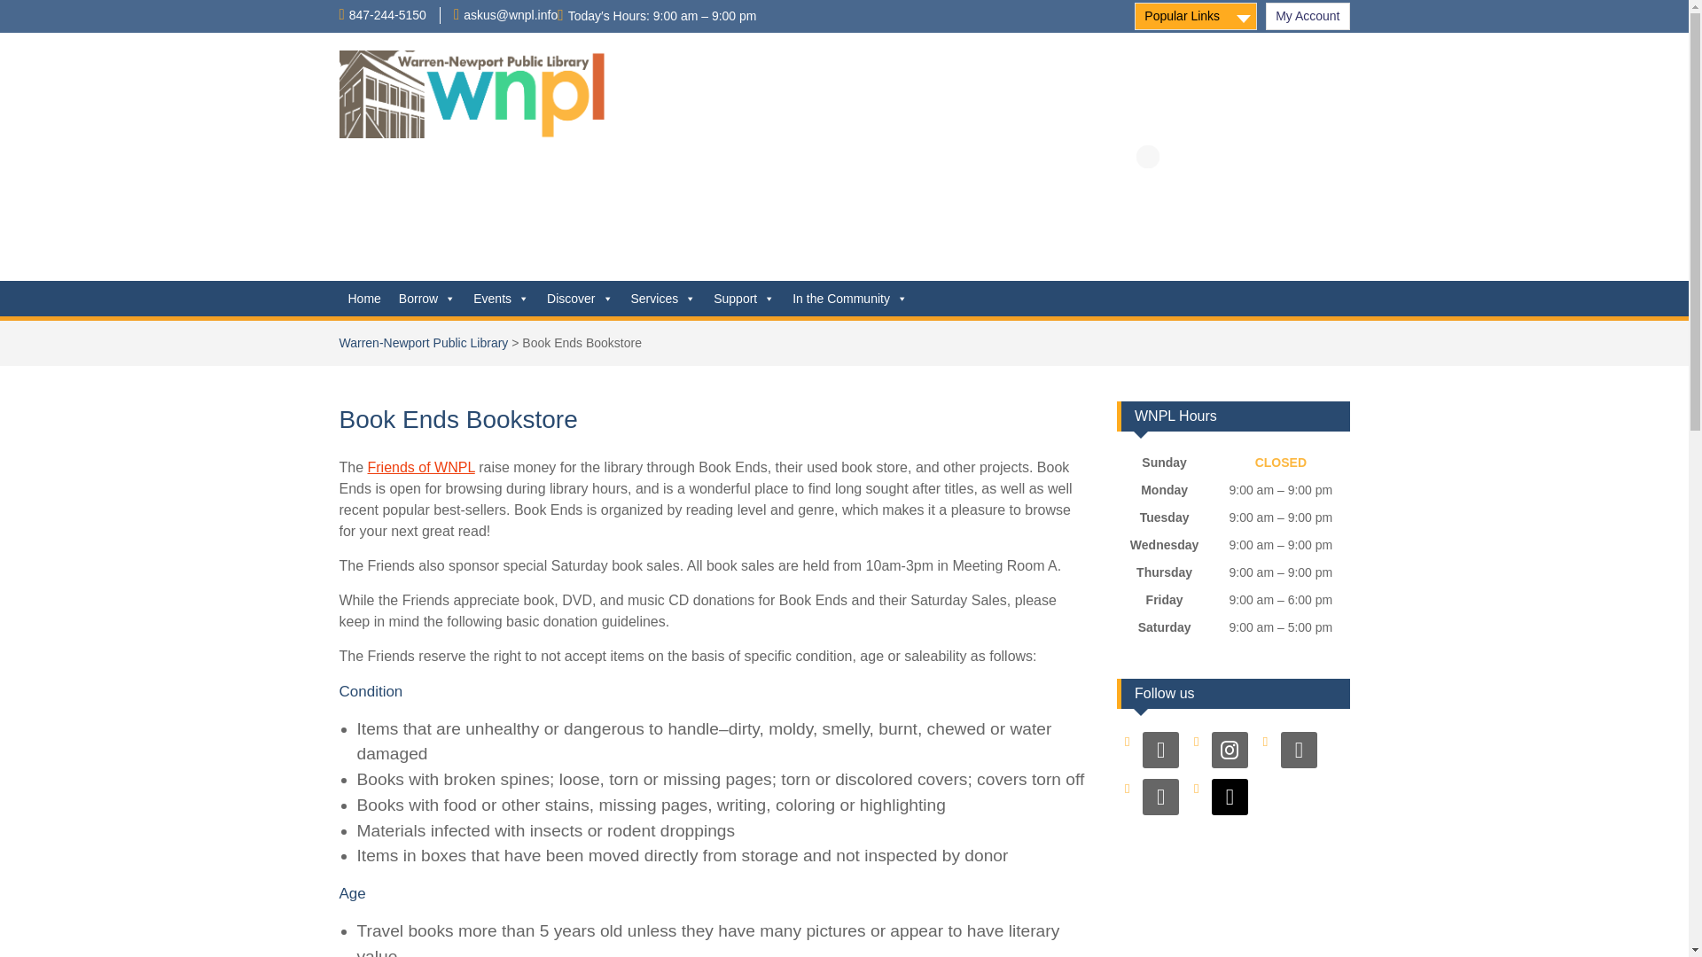  I want to click on Default Label, so click(1160, 796).